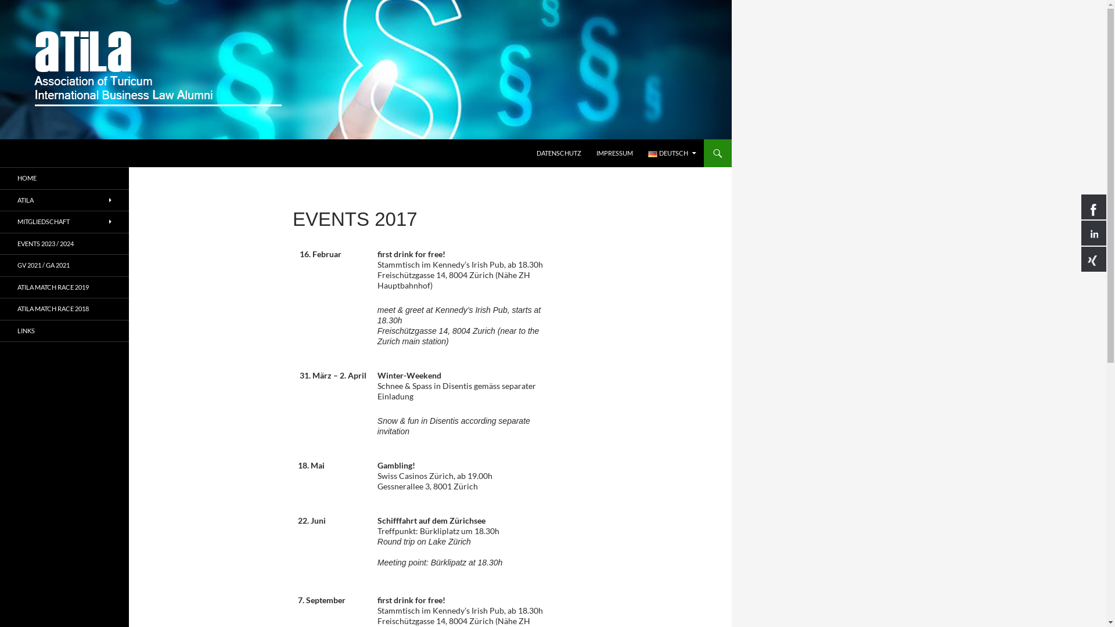 This screenshot has width=1115, height=627. What do you see at coordinates (64, 200) in the screenshot?
I see `ATILA` at bounding box center [64, 200].